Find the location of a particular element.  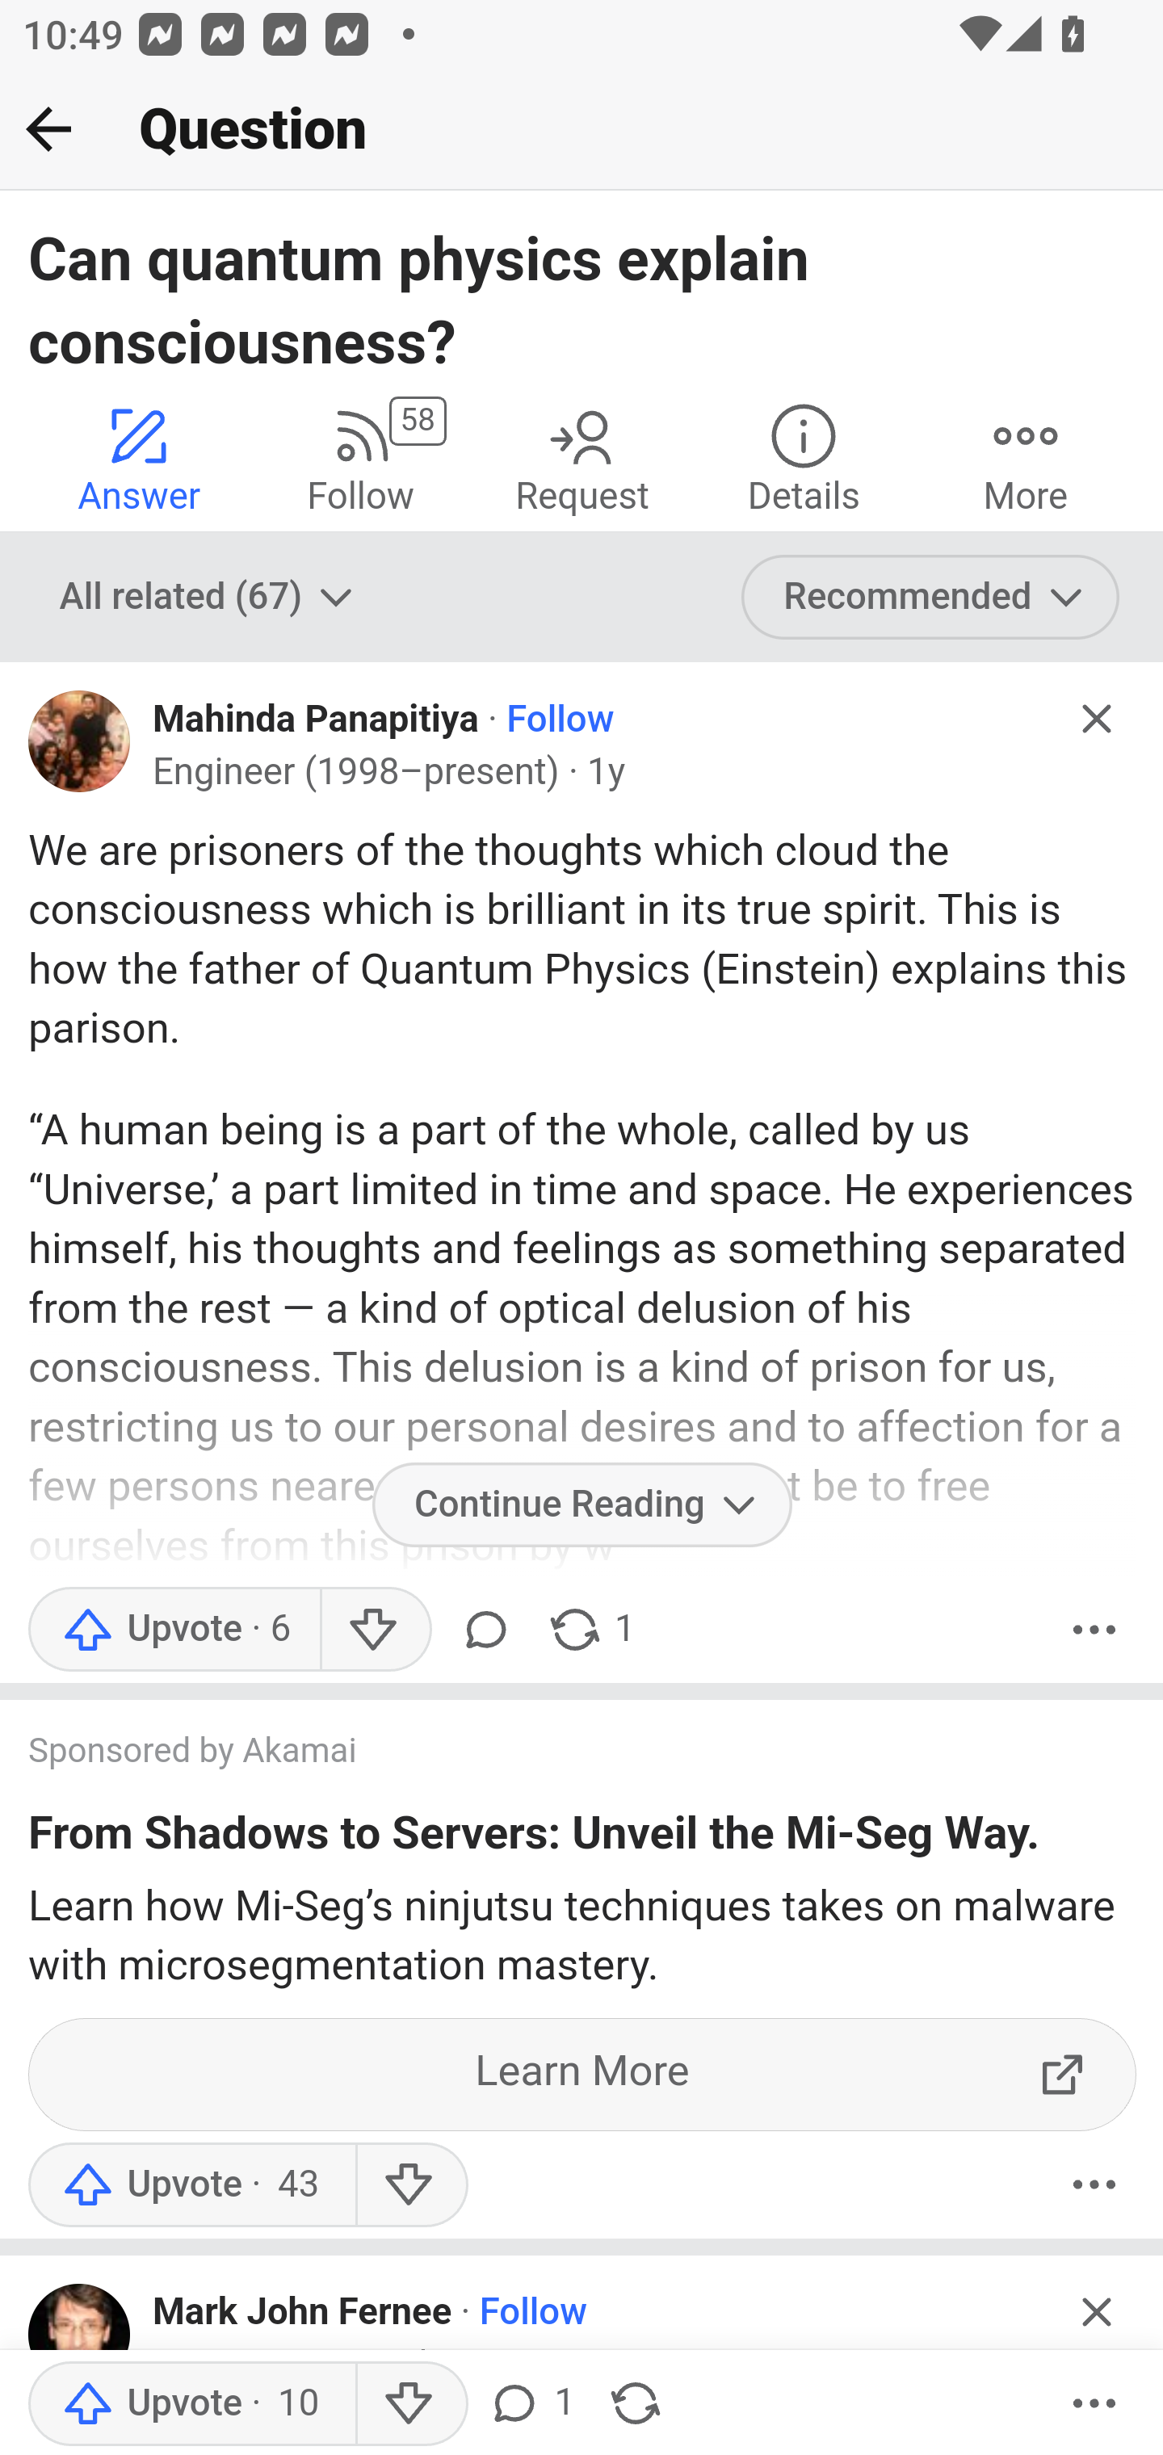

Back Question is located at coordinates (581, 130).